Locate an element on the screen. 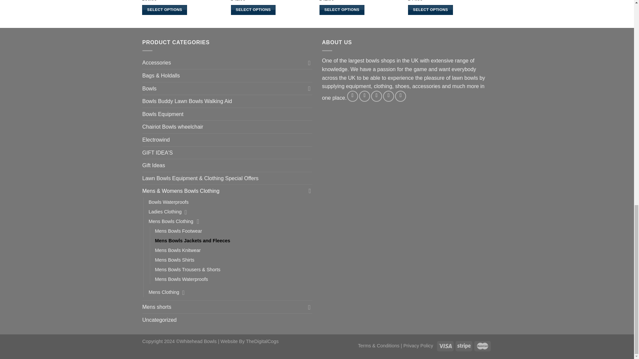  Follow on Instagram is located at coordinates (364, 96).